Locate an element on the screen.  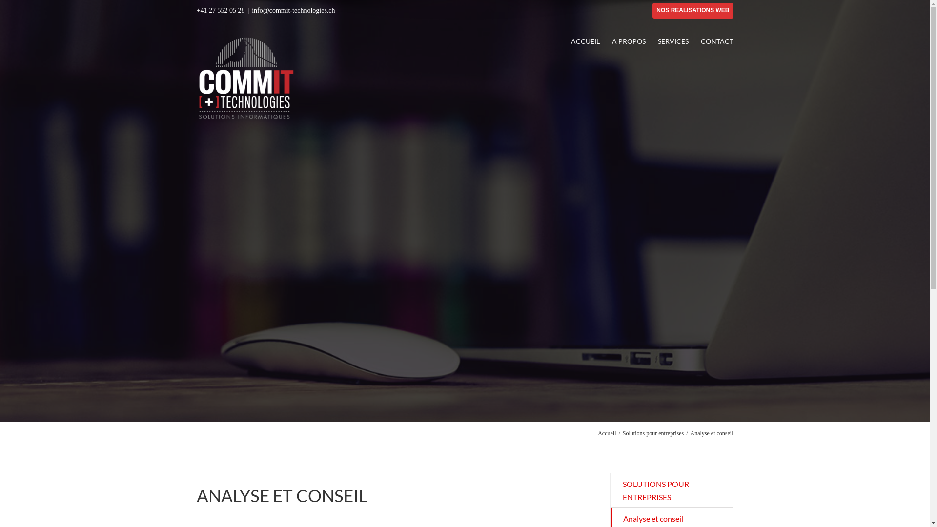
SERVICES is located at coordinates (673, 41).